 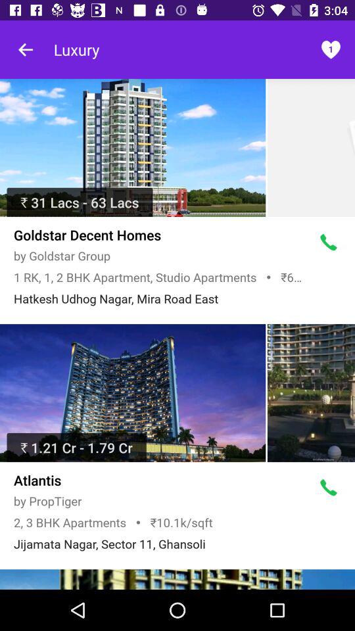 What do you see at coordinates (329, 488) in the screenshot?
I see `select call button which is after atlantis` at bounding box center [329, 488].